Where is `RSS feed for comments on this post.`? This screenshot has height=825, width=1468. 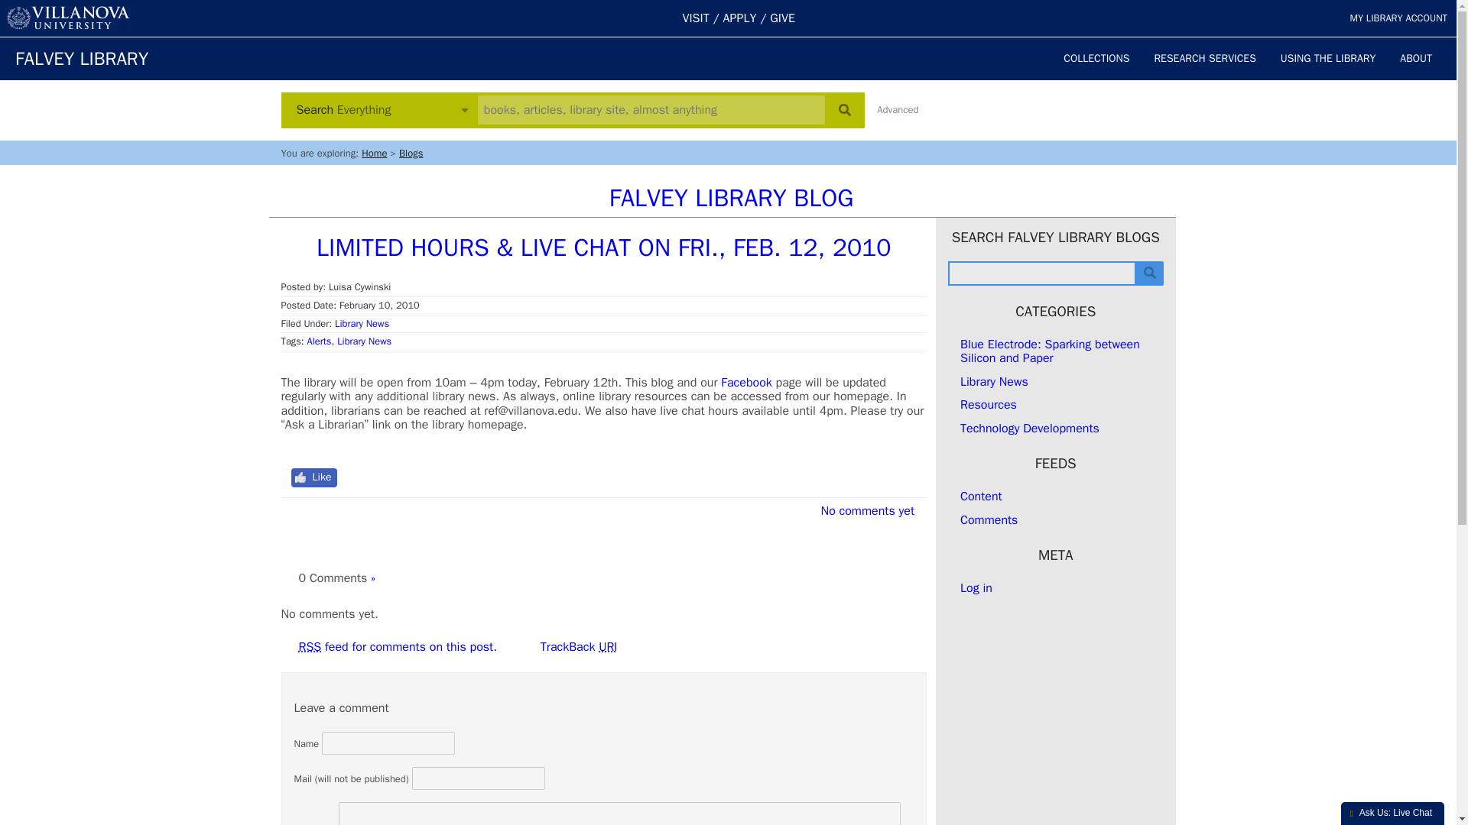 RSS feed for comments on this post. is located at coordinates (396, 647).